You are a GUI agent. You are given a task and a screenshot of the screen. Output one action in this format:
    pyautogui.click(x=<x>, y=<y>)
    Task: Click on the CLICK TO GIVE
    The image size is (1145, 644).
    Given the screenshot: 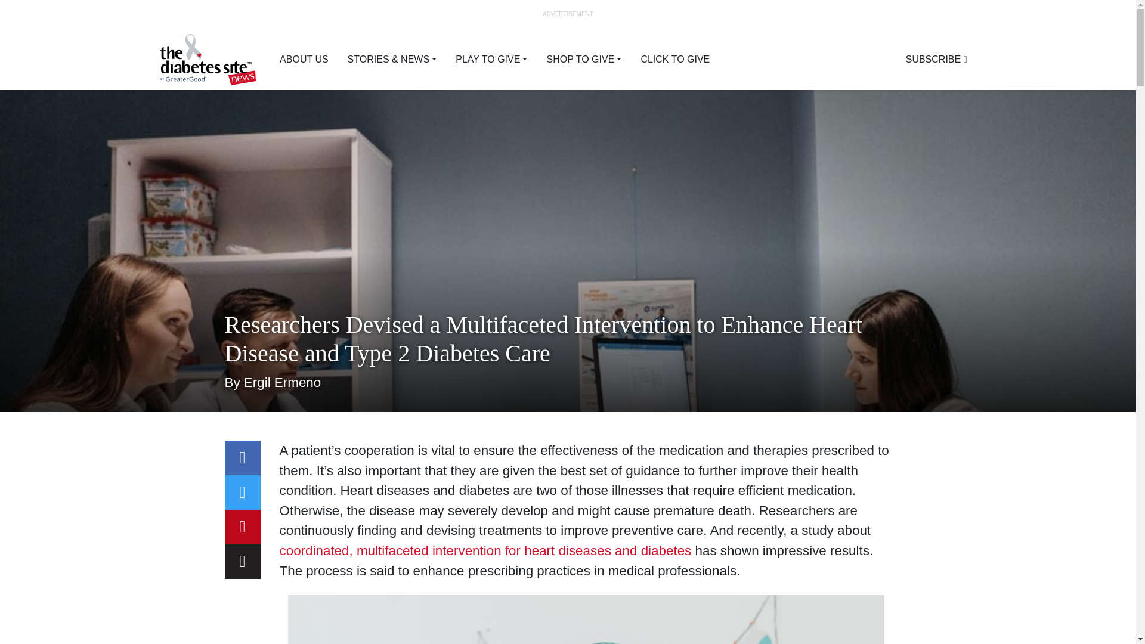 What is the action you would take?
    pyautogui.click(x=674, y=59)
    